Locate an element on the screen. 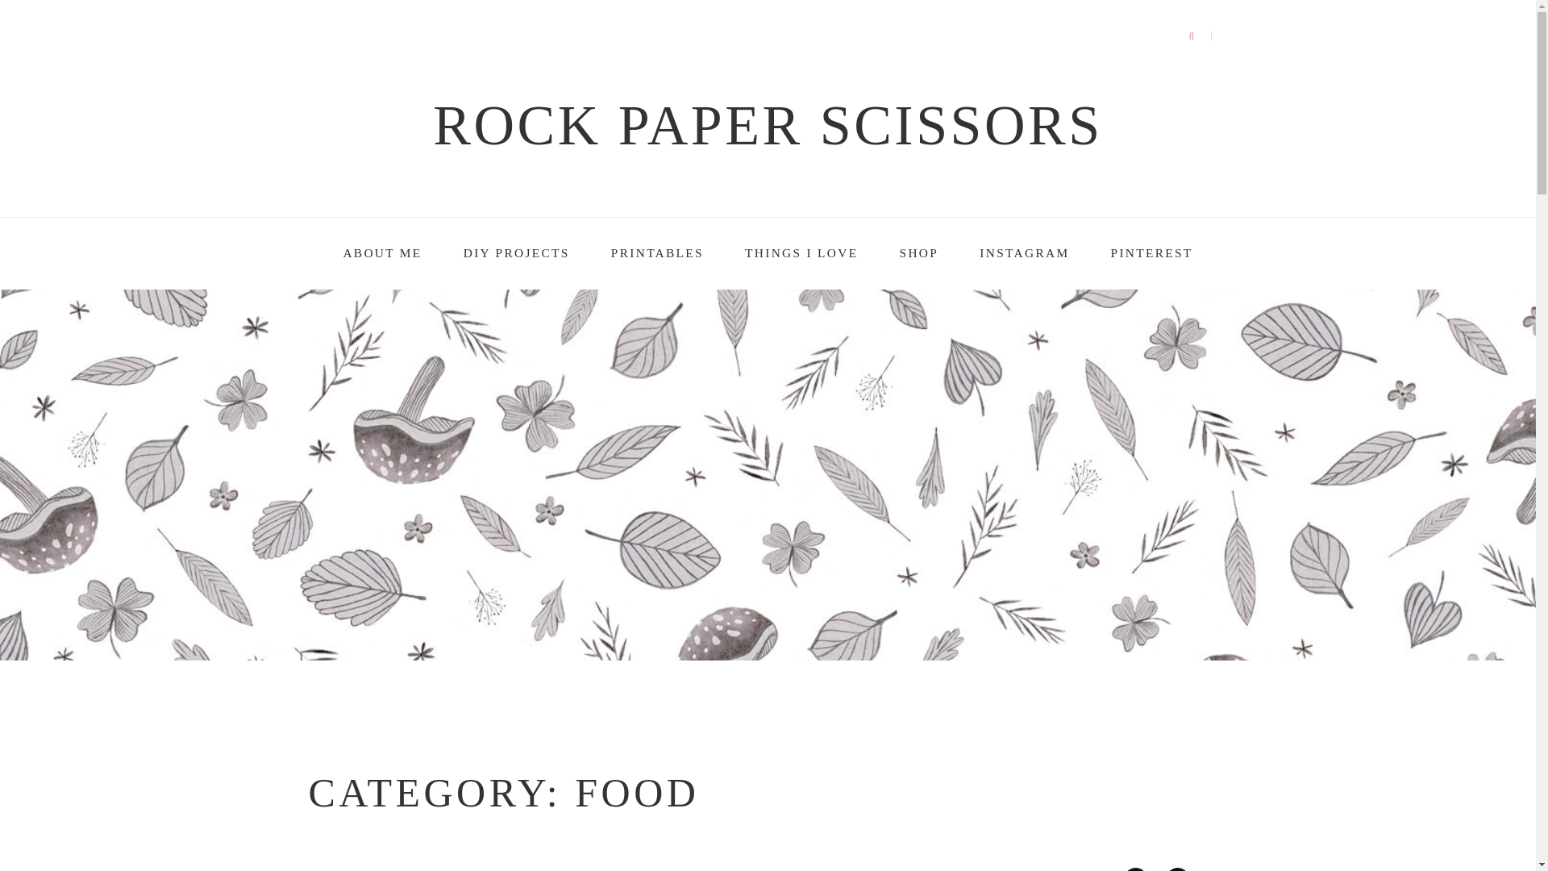 Image resolution: width=1548 pixels, height=871 pixels. ABOUT ME is located at coordinates (381, 253).